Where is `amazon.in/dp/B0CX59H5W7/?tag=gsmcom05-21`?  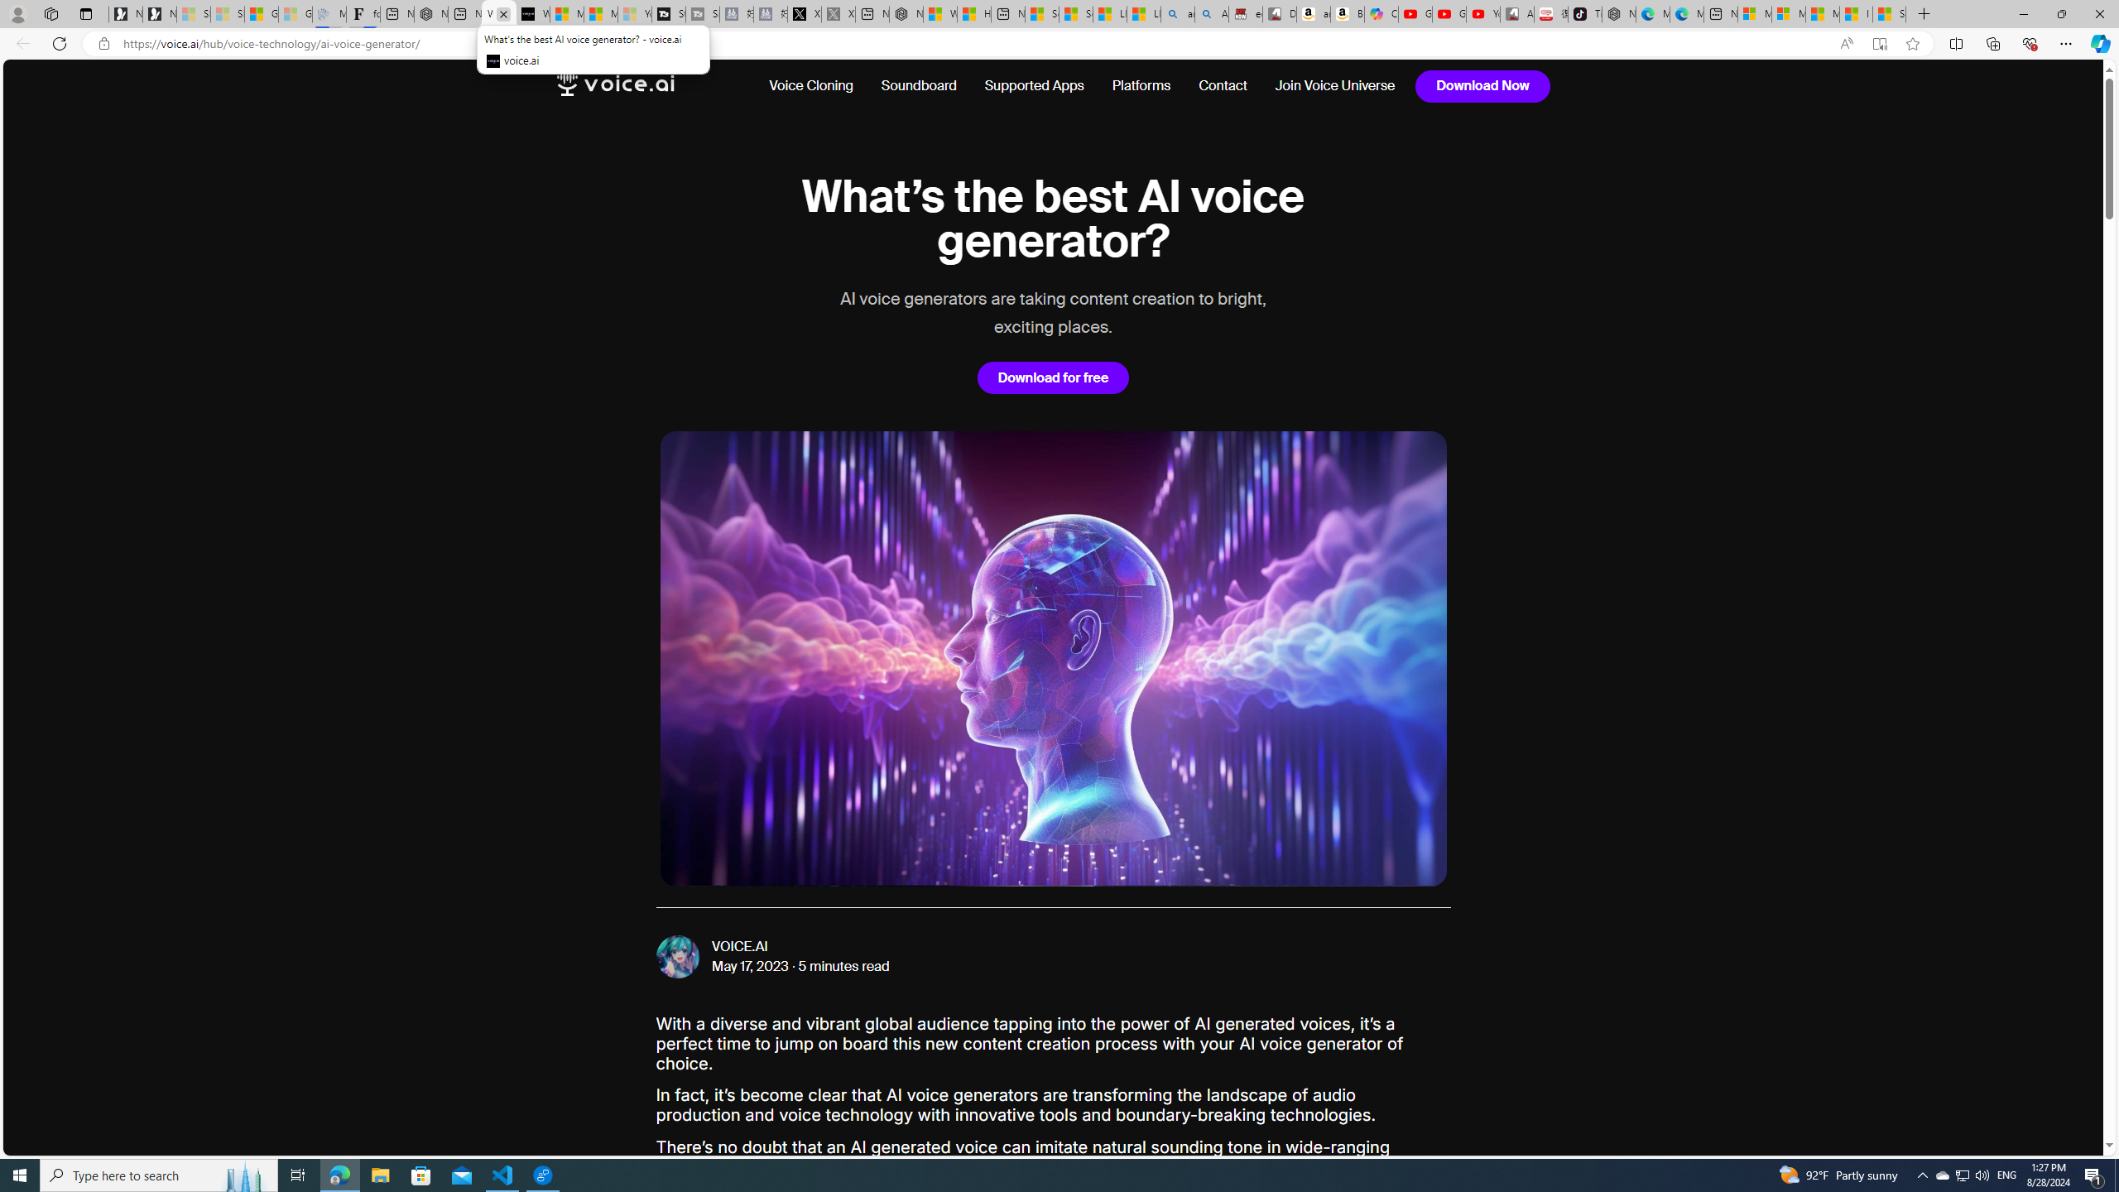 amazon.in/dp/B0CX59H5W7/?tag=gsmcom05-21 is located at coordinates (1314, 14).